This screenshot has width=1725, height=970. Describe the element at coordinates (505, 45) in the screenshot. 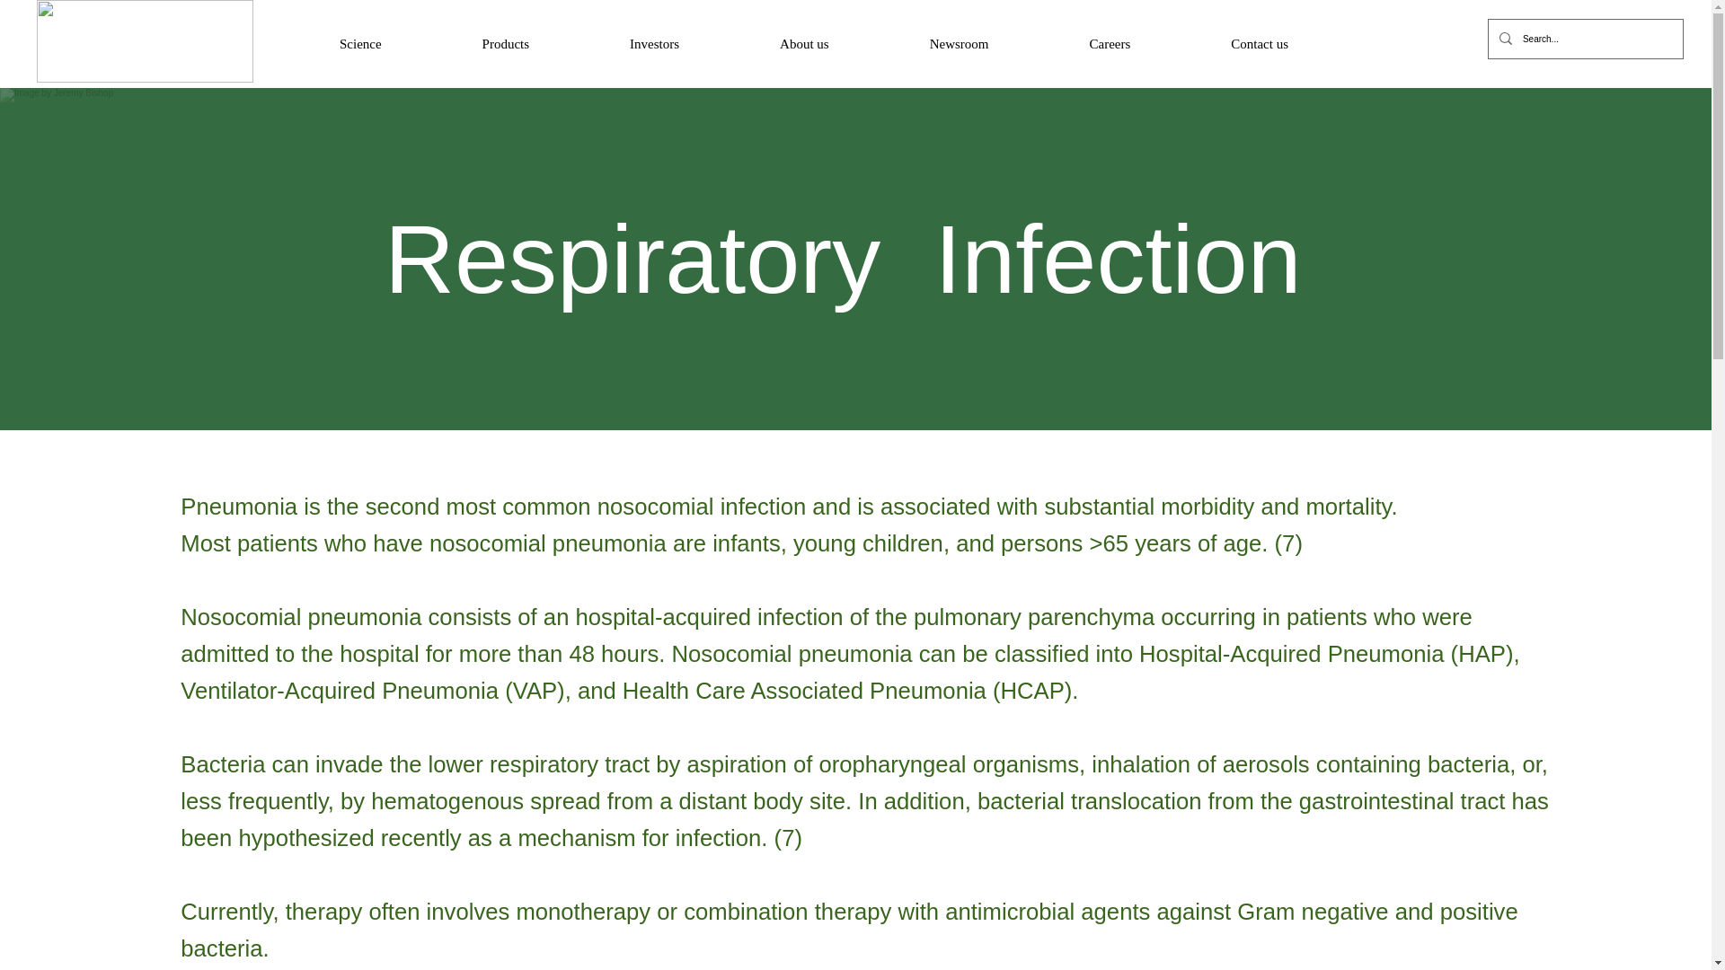

I see `Products` at that location.